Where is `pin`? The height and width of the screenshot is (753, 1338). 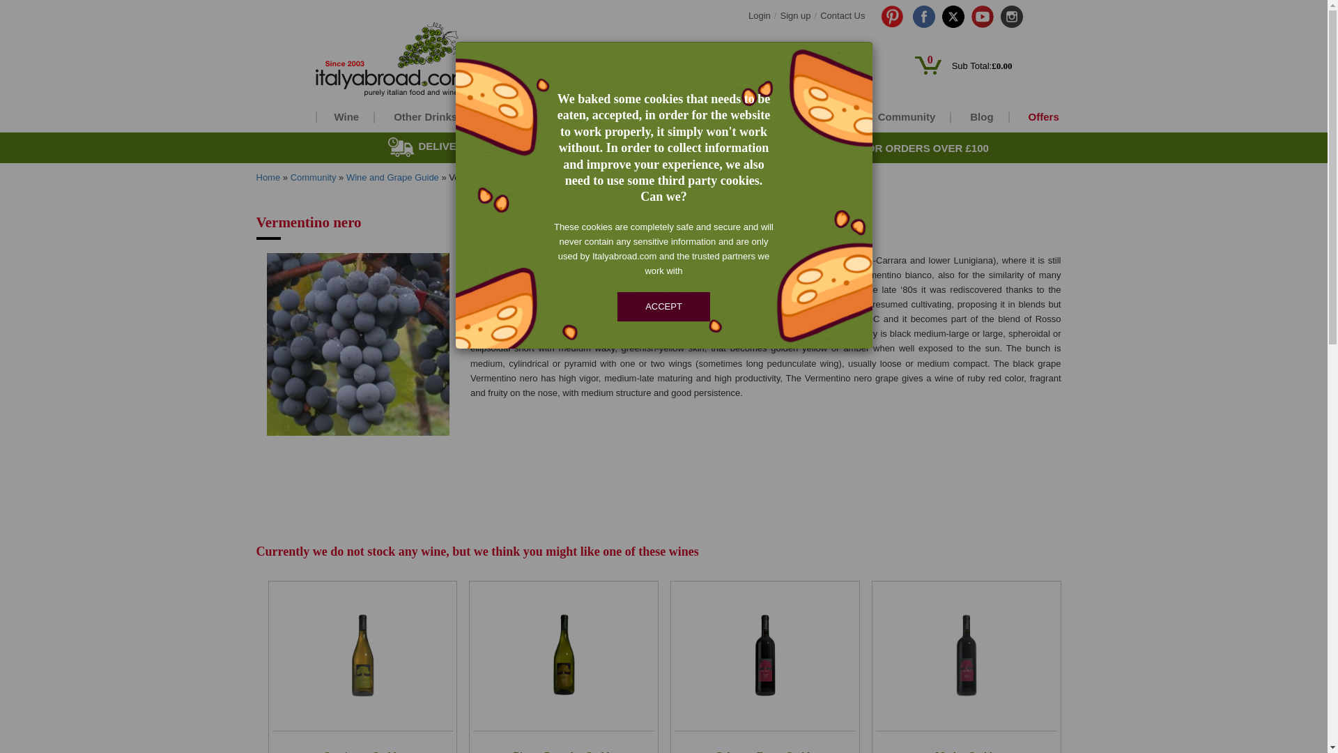
pin is located at coordinates (889, 15).